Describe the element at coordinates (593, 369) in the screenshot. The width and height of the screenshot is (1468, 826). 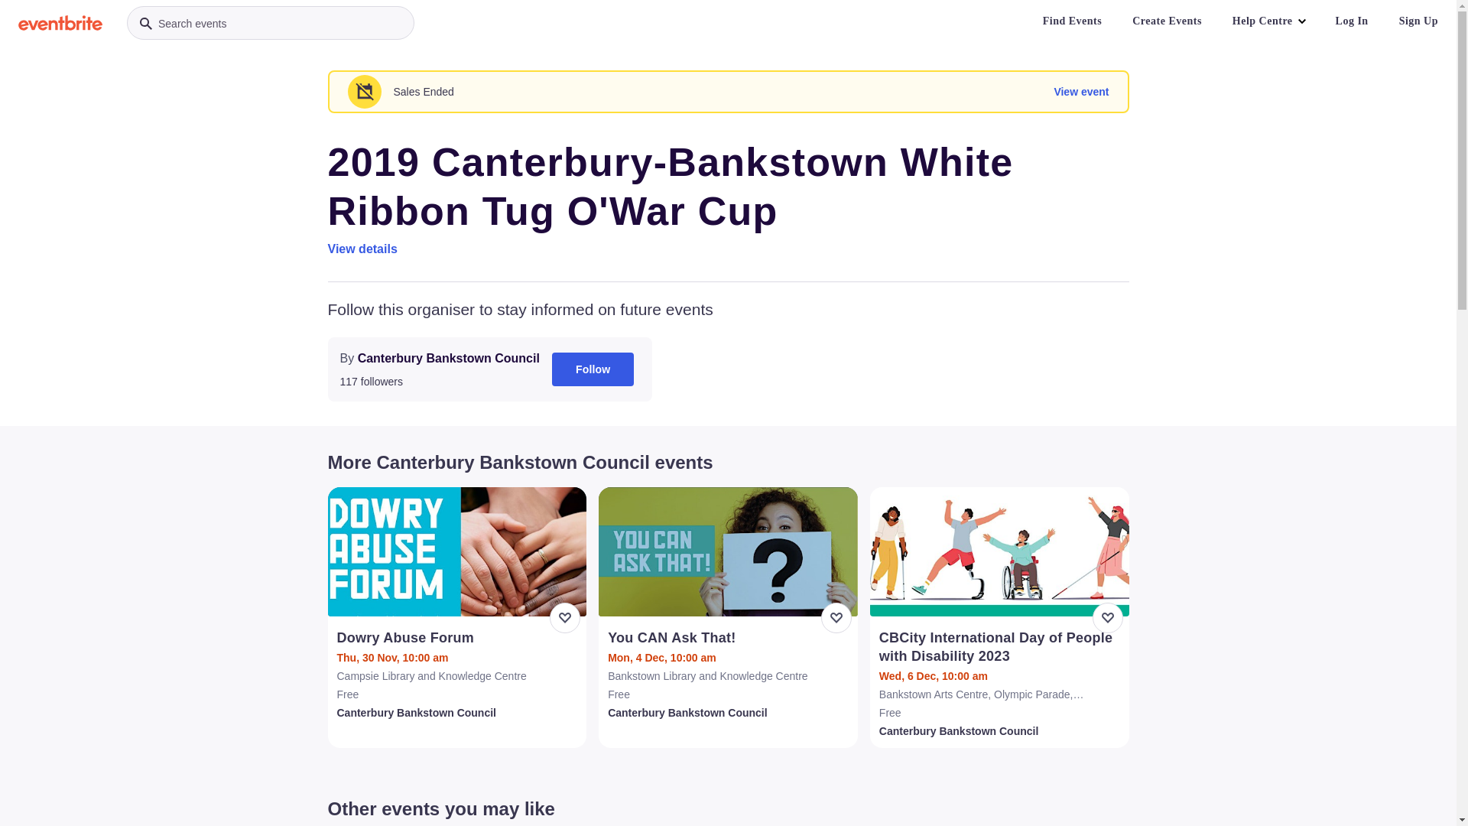
I see `Follow` at that location.